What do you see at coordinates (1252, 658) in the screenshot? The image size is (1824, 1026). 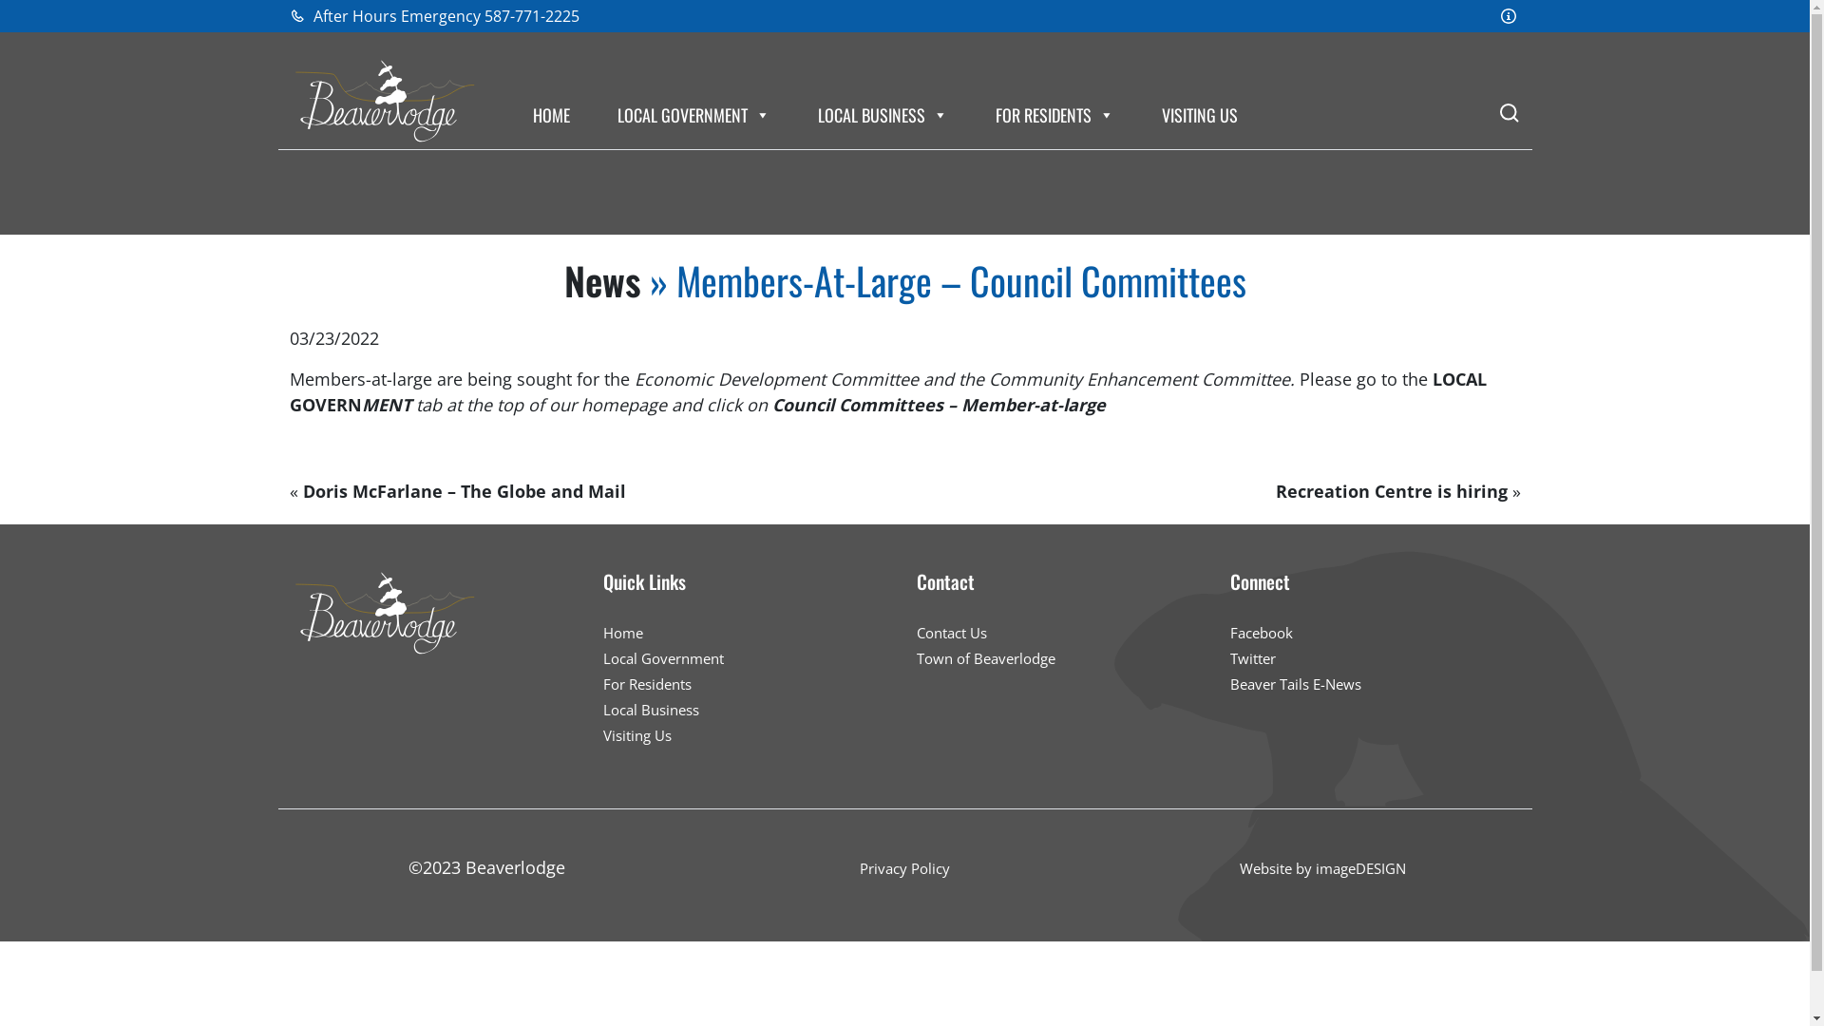 I see `Twitter` at bounding box center [1252, 658].